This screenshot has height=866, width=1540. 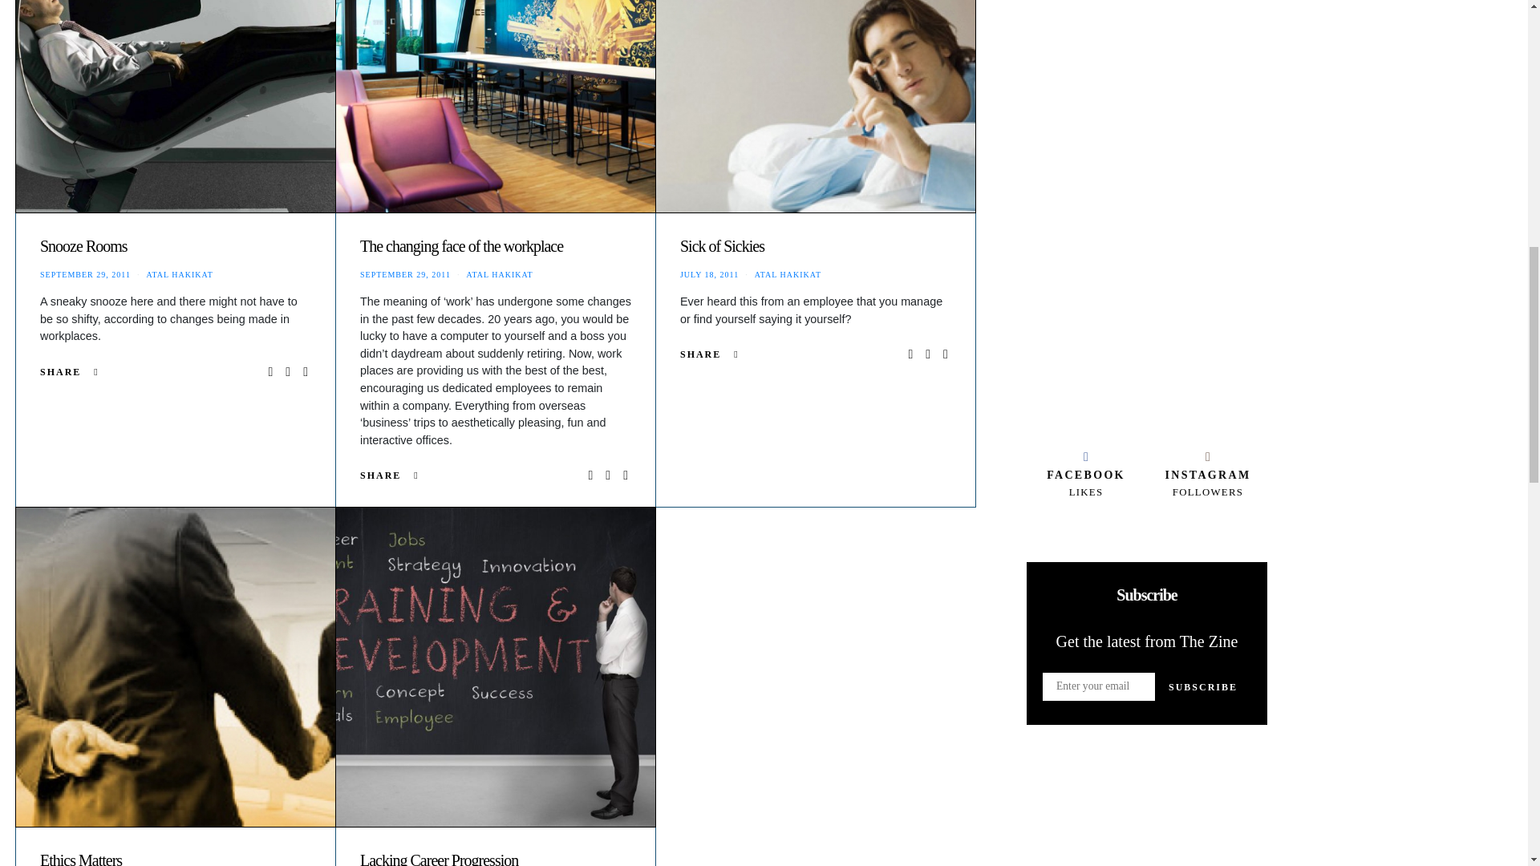 I want to click on Snooze Rooms 4, so click(x=175, y=106).